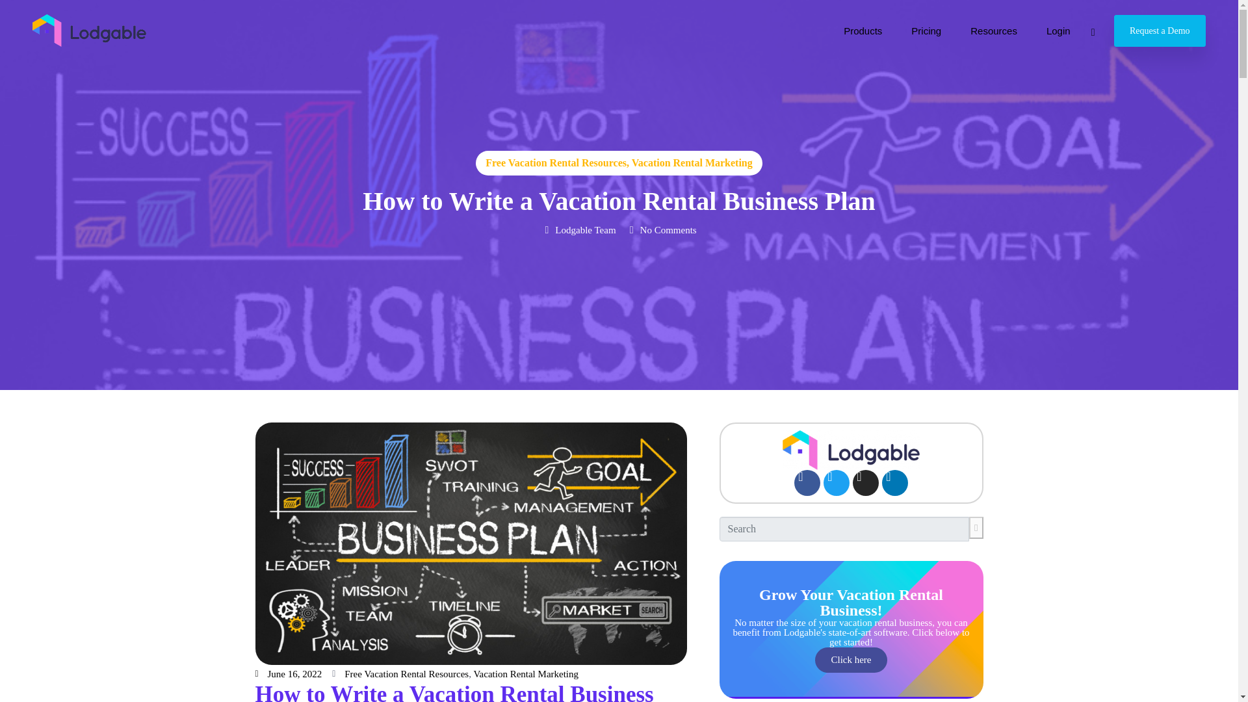 The height and width of the screenshot is (702, 1248). I want to click on Vacation Rental Marketing, so click(692, 162).